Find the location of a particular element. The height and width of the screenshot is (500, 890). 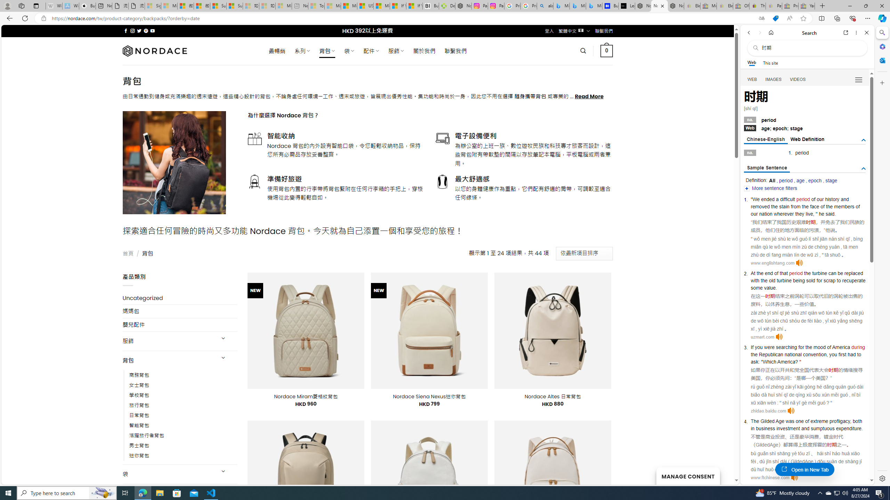

Webage; epoch; stage is located at coordinates (805, 128).